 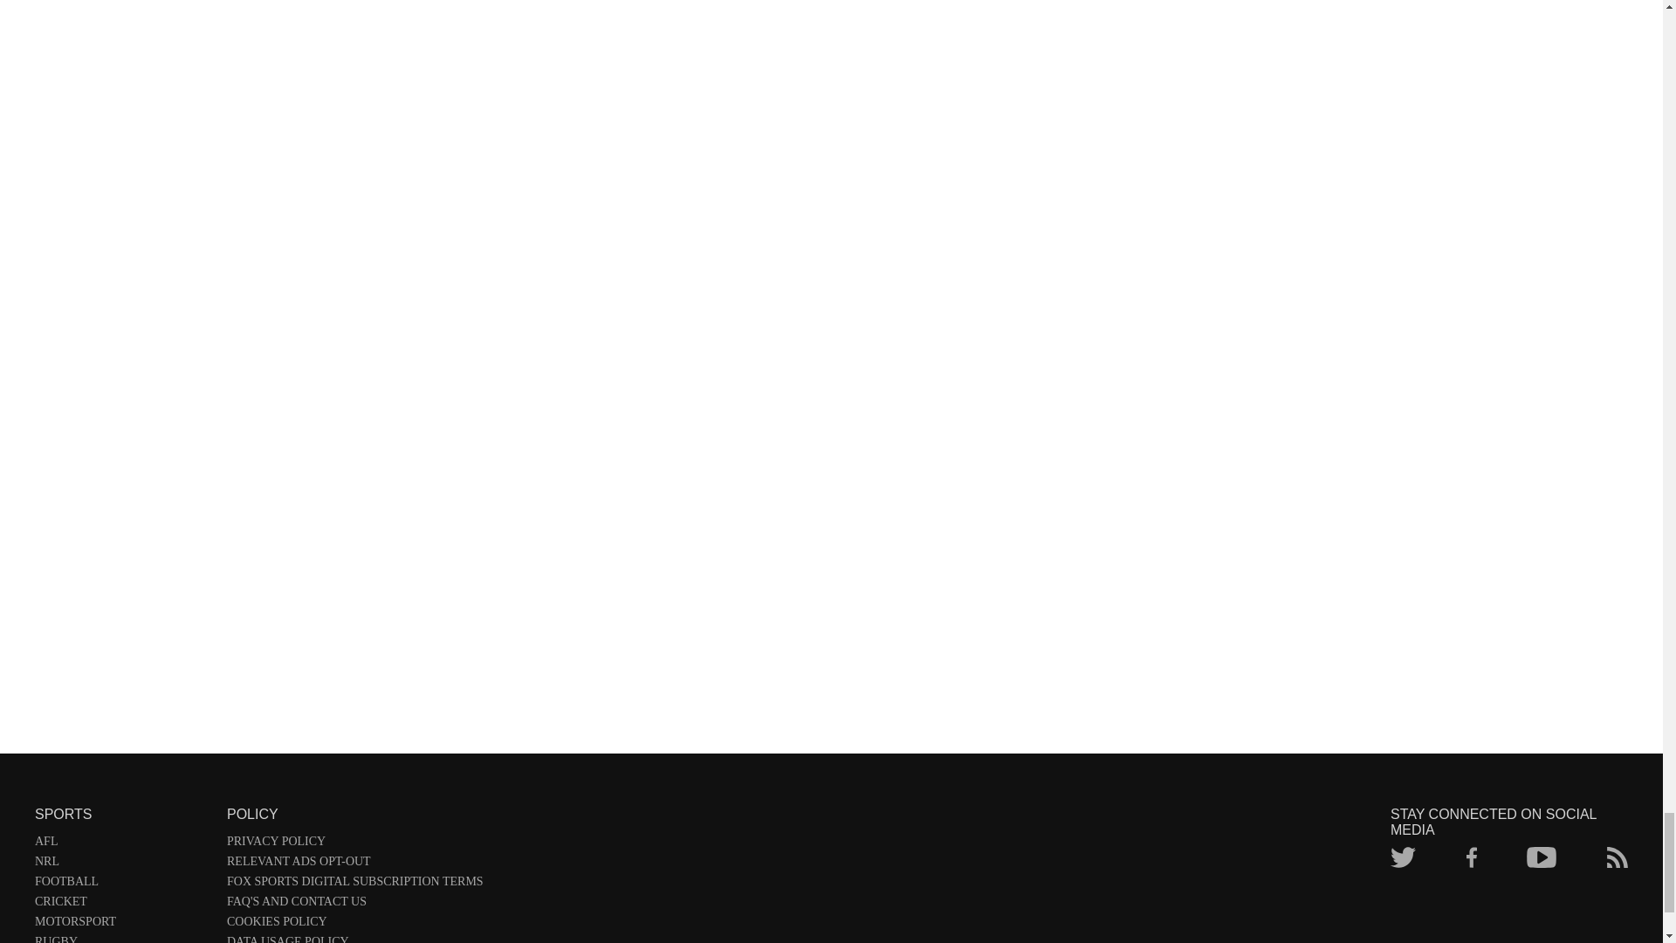 What do you see at coordinates (122, 843) in the screenshot?
I see `AFL` at bounding box center [122, 843].